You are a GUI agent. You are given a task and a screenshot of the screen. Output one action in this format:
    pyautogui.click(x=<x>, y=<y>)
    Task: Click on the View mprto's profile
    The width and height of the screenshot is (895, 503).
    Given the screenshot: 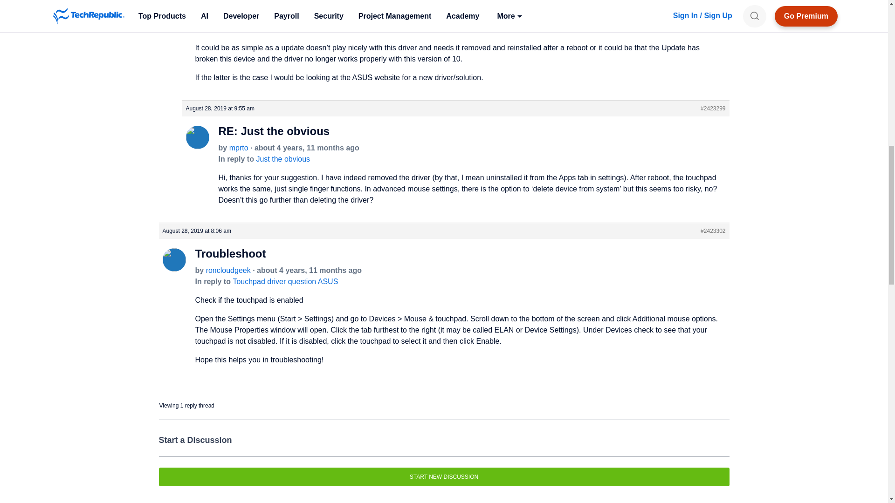 What is the action you would take?
    pyautogui.click(x=197, y=144)
    